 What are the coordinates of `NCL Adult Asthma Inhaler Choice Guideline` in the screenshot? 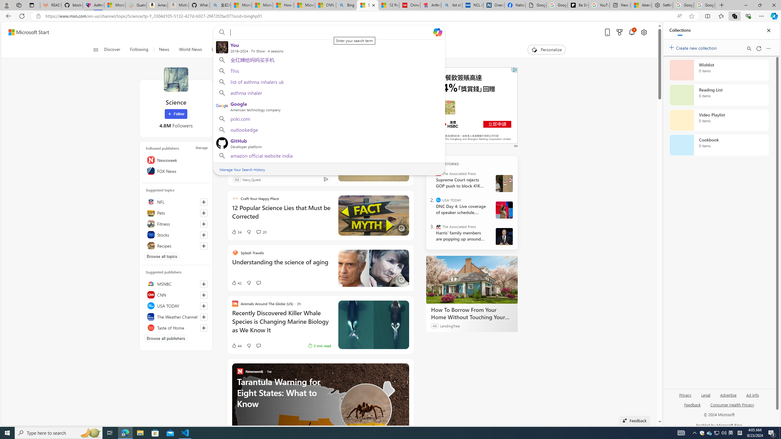 It's located at (473, 5).